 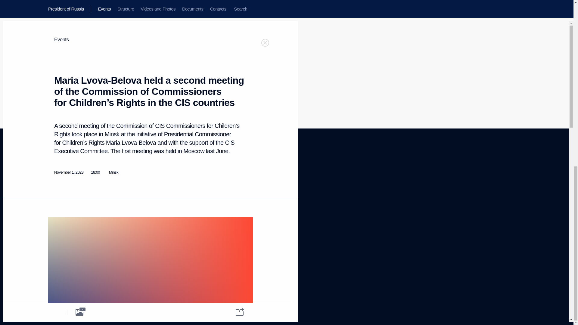 I want to click on Contacts, so click(x=171, y=188).